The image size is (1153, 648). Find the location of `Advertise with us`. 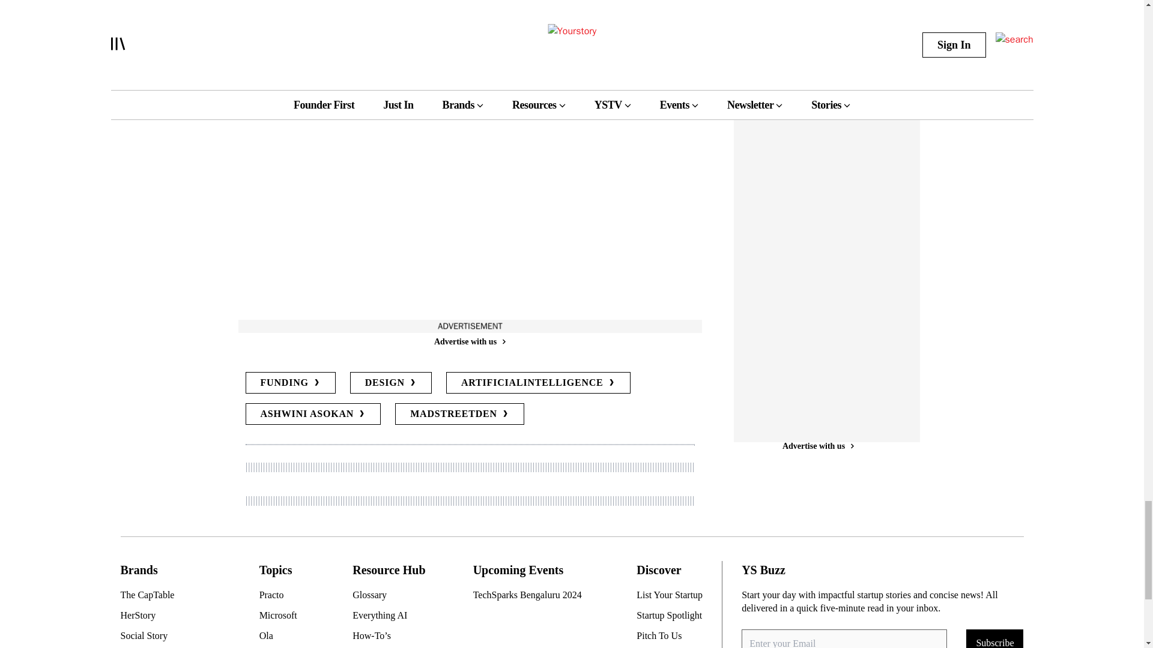

Advertise with us is located at coordinates (469, 341).